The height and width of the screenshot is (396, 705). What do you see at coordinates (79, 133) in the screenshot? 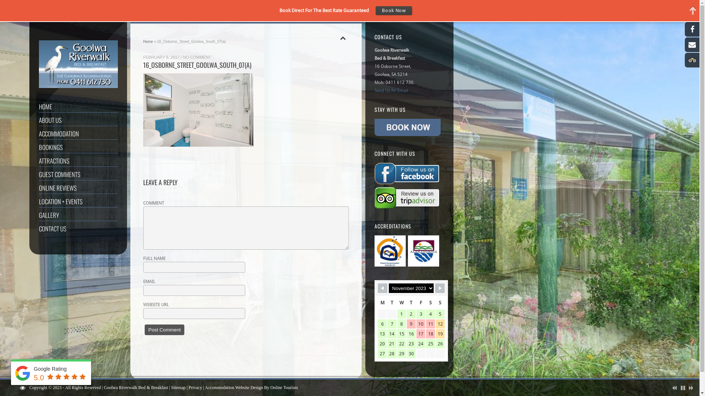
I see `ACCOMMODATION` at bounding box center [79, 133].